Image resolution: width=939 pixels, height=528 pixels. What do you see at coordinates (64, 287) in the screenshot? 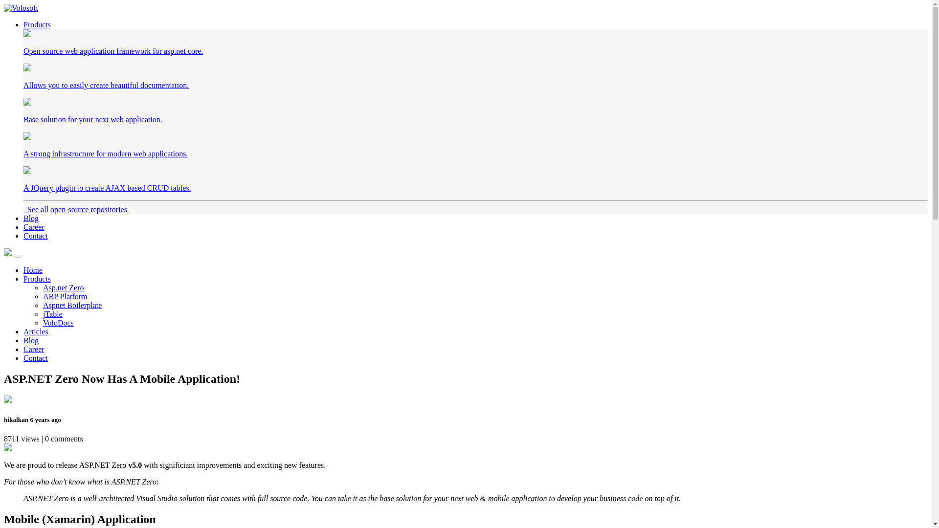
I see `Asp.net Zero` at bounding box center [64, 287].